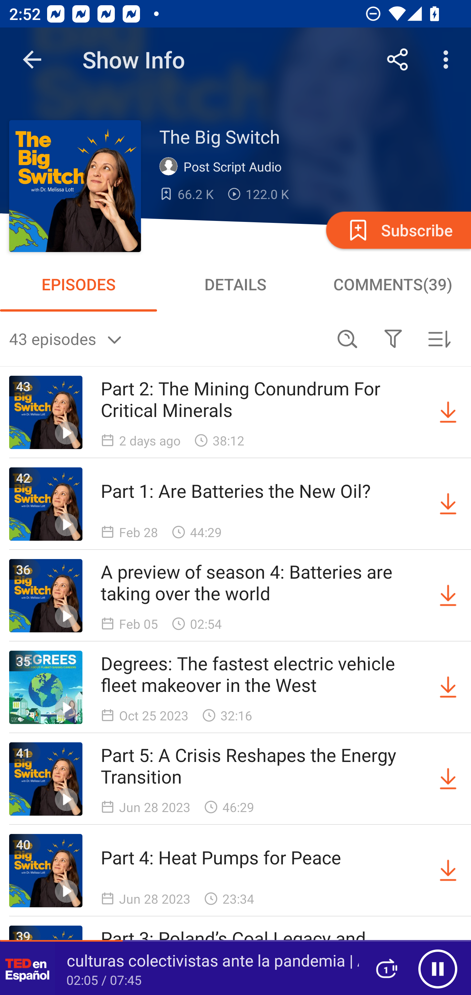  I want to click on Download, so click(448, 412).